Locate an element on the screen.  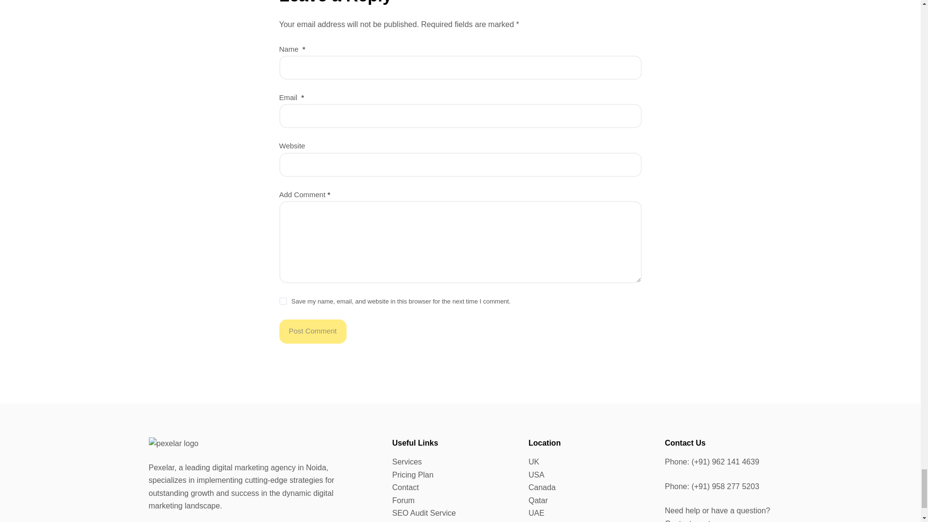
yes is located at coordinates (283, 301).